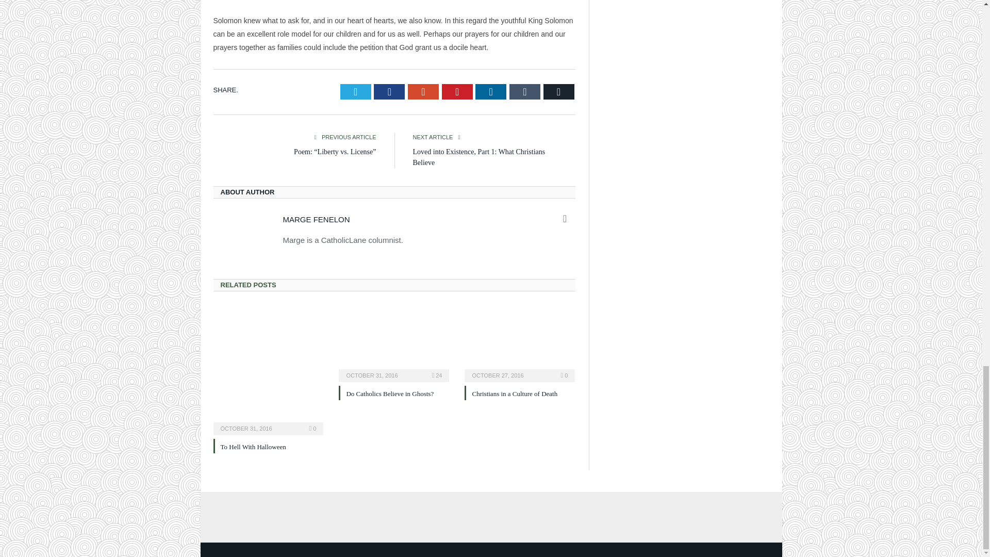  I want to click on Facebook, so click(389, 92).